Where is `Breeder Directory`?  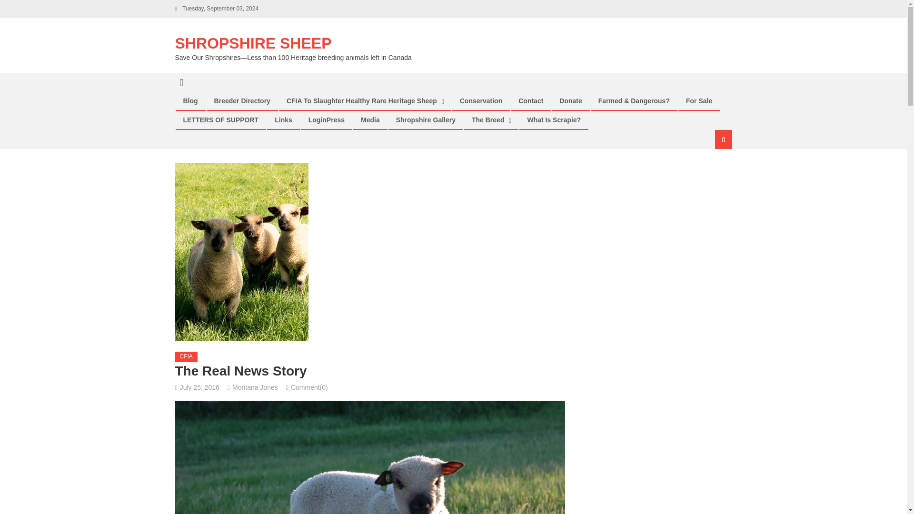
Breeder Directory is located at coordinates (242, 101).